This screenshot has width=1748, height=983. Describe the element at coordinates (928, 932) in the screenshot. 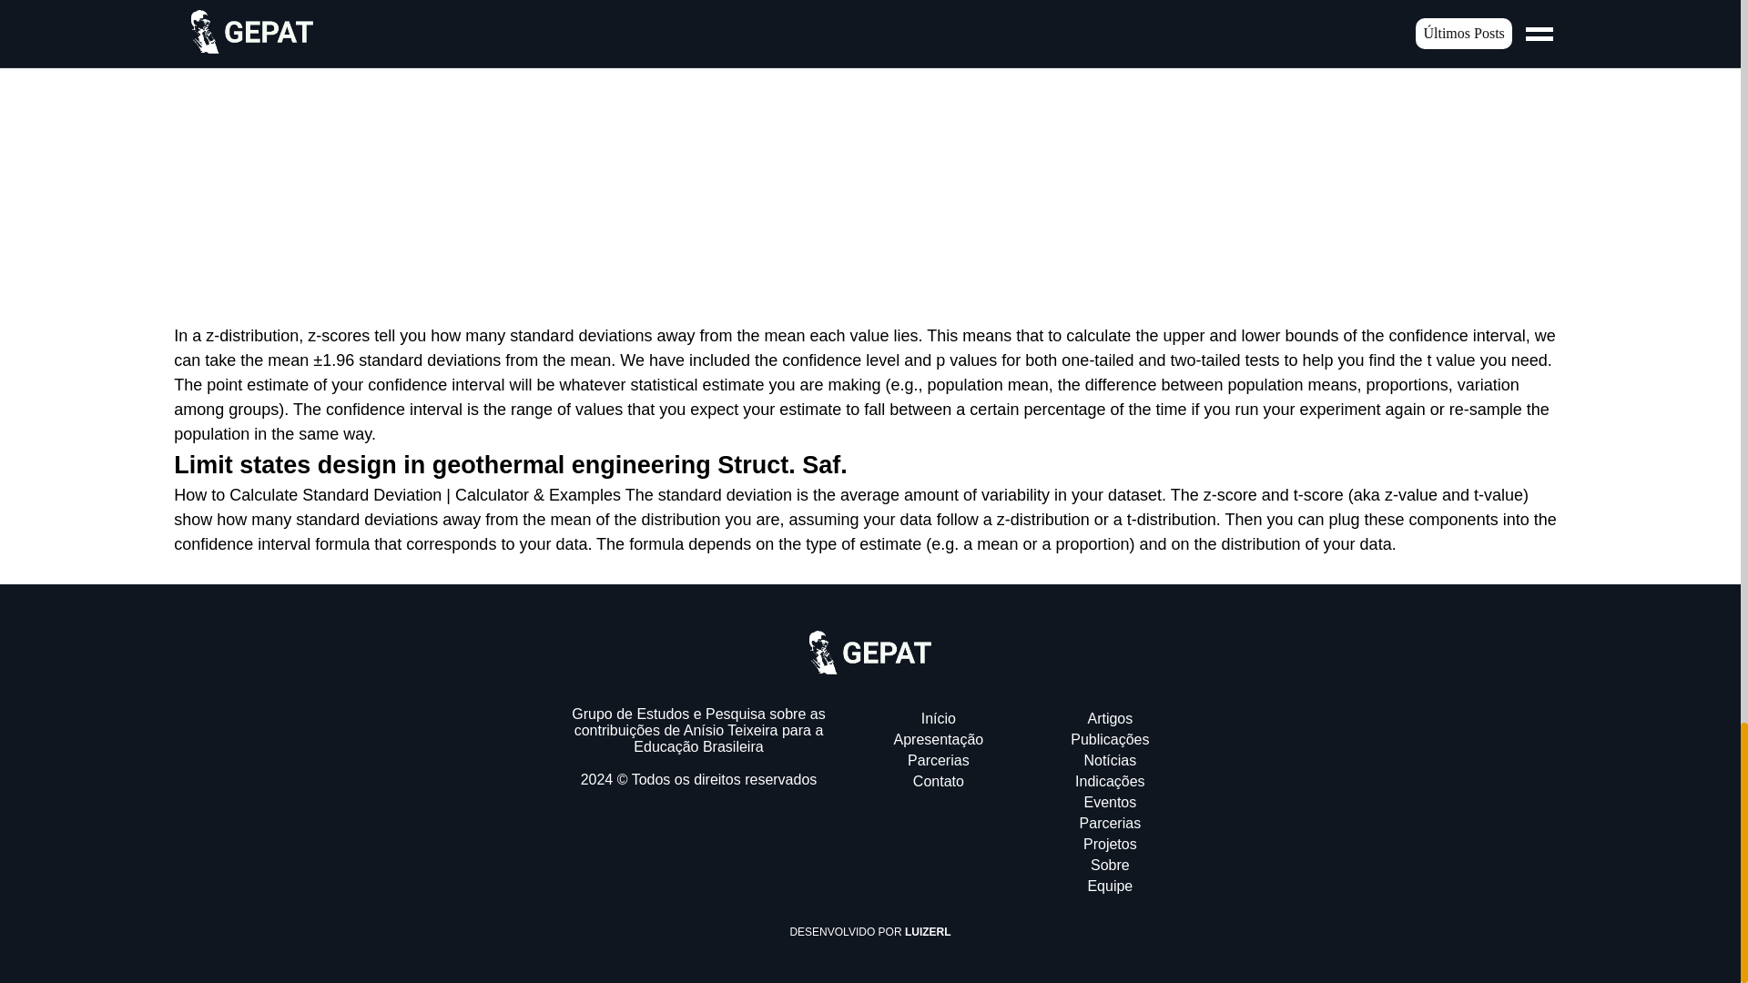

I see `LUIZERL` at that location.